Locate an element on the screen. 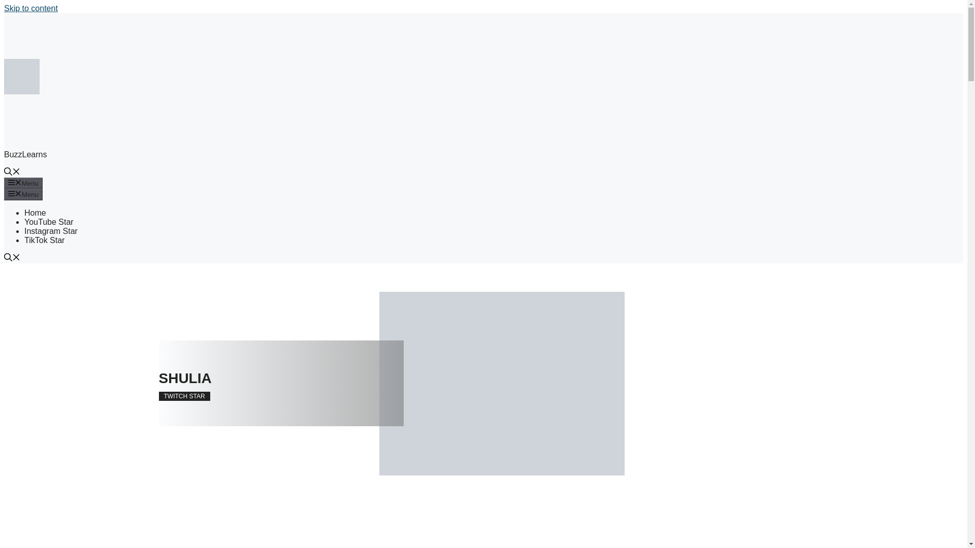 This screenshot has height=548, width=975. Menu is located at coordinates (23, 183).